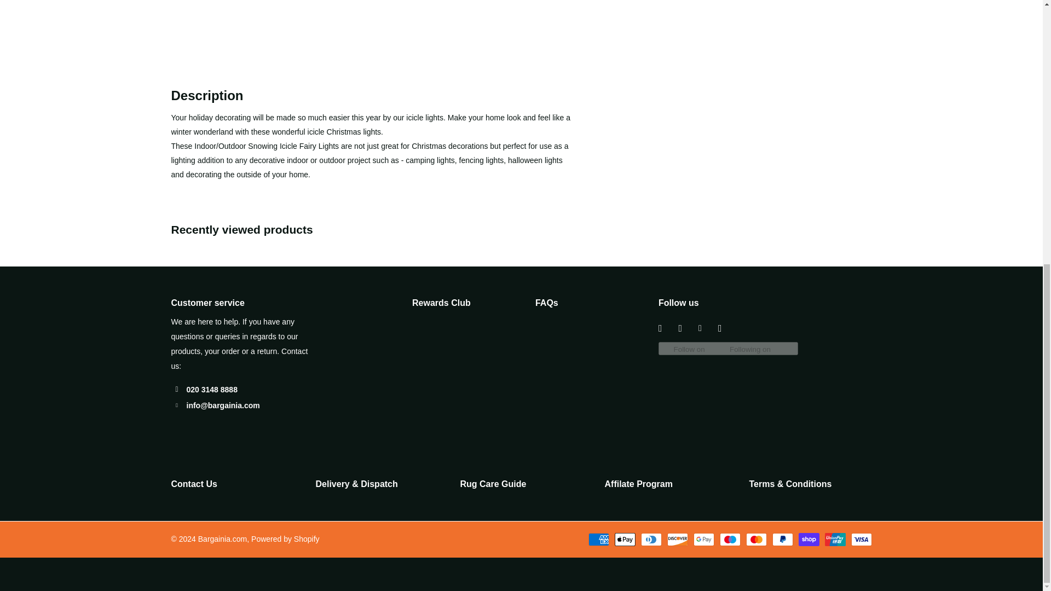 This screenshot has height=591, width=1051. I want to click on Maestro, so click(729, 540).